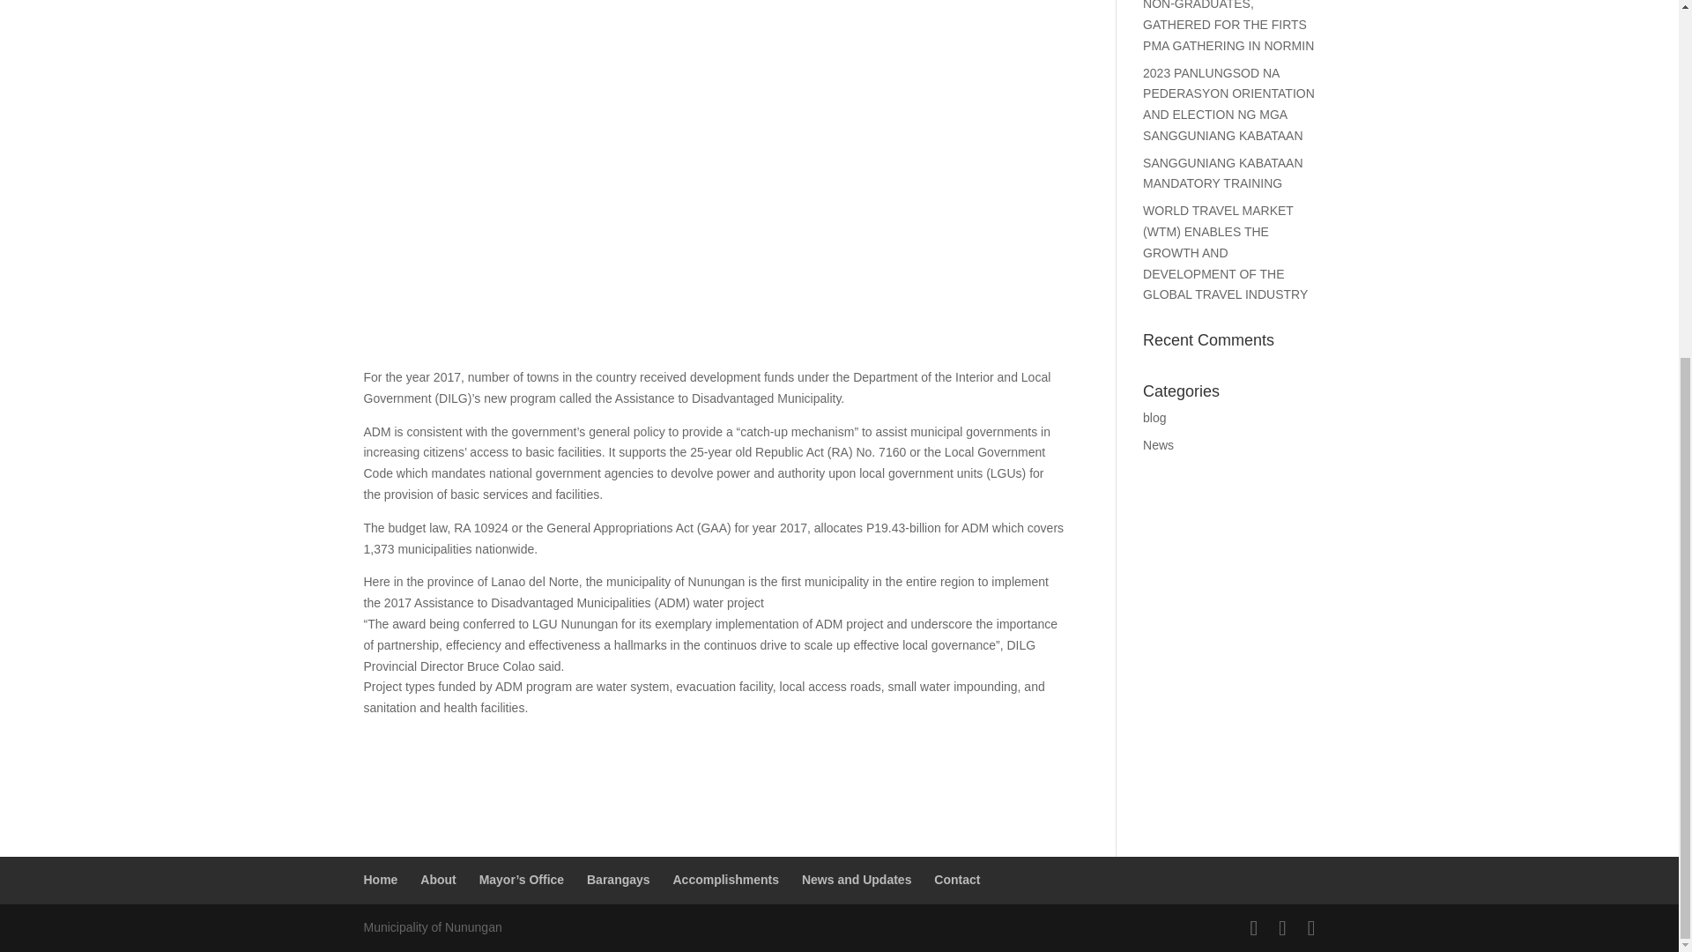 The width and height of the screenshot is (1692, 952). What do you see at coordinates (1223, 174) in the screenshot?
I see `SANGGUNIANG KABATAAN MANDATORY TRAINING` at bounding box center [1223, 174].